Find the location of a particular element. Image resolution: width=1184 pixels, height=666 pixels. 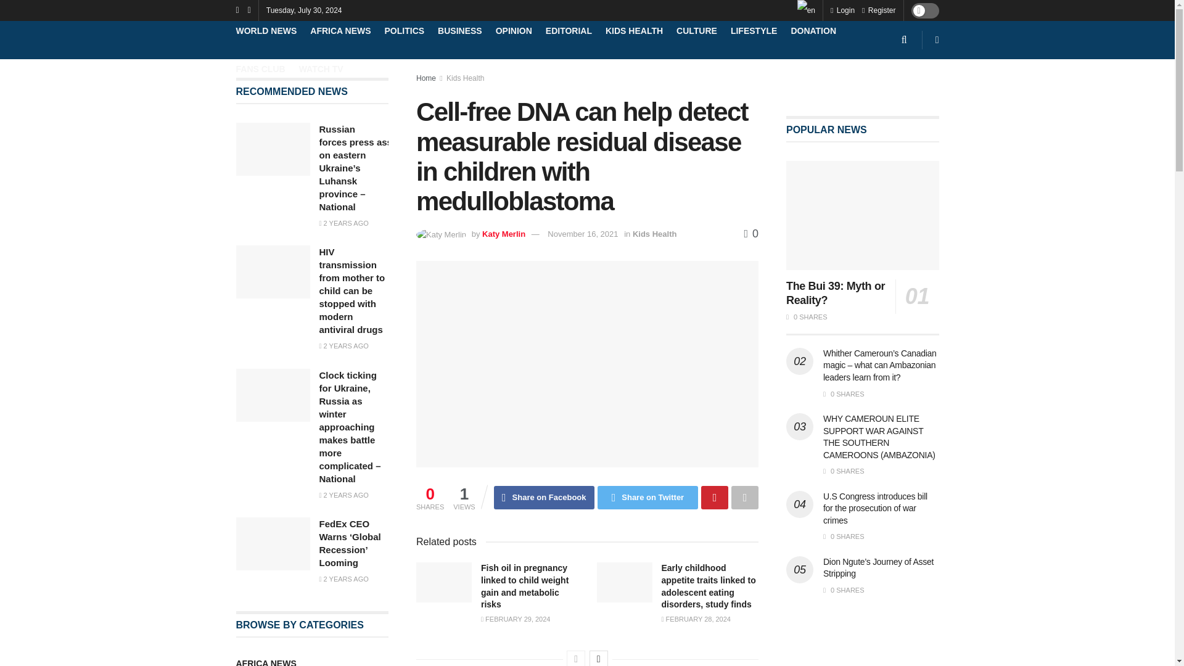

Share on Facebook is located at coordinates (544, 498).